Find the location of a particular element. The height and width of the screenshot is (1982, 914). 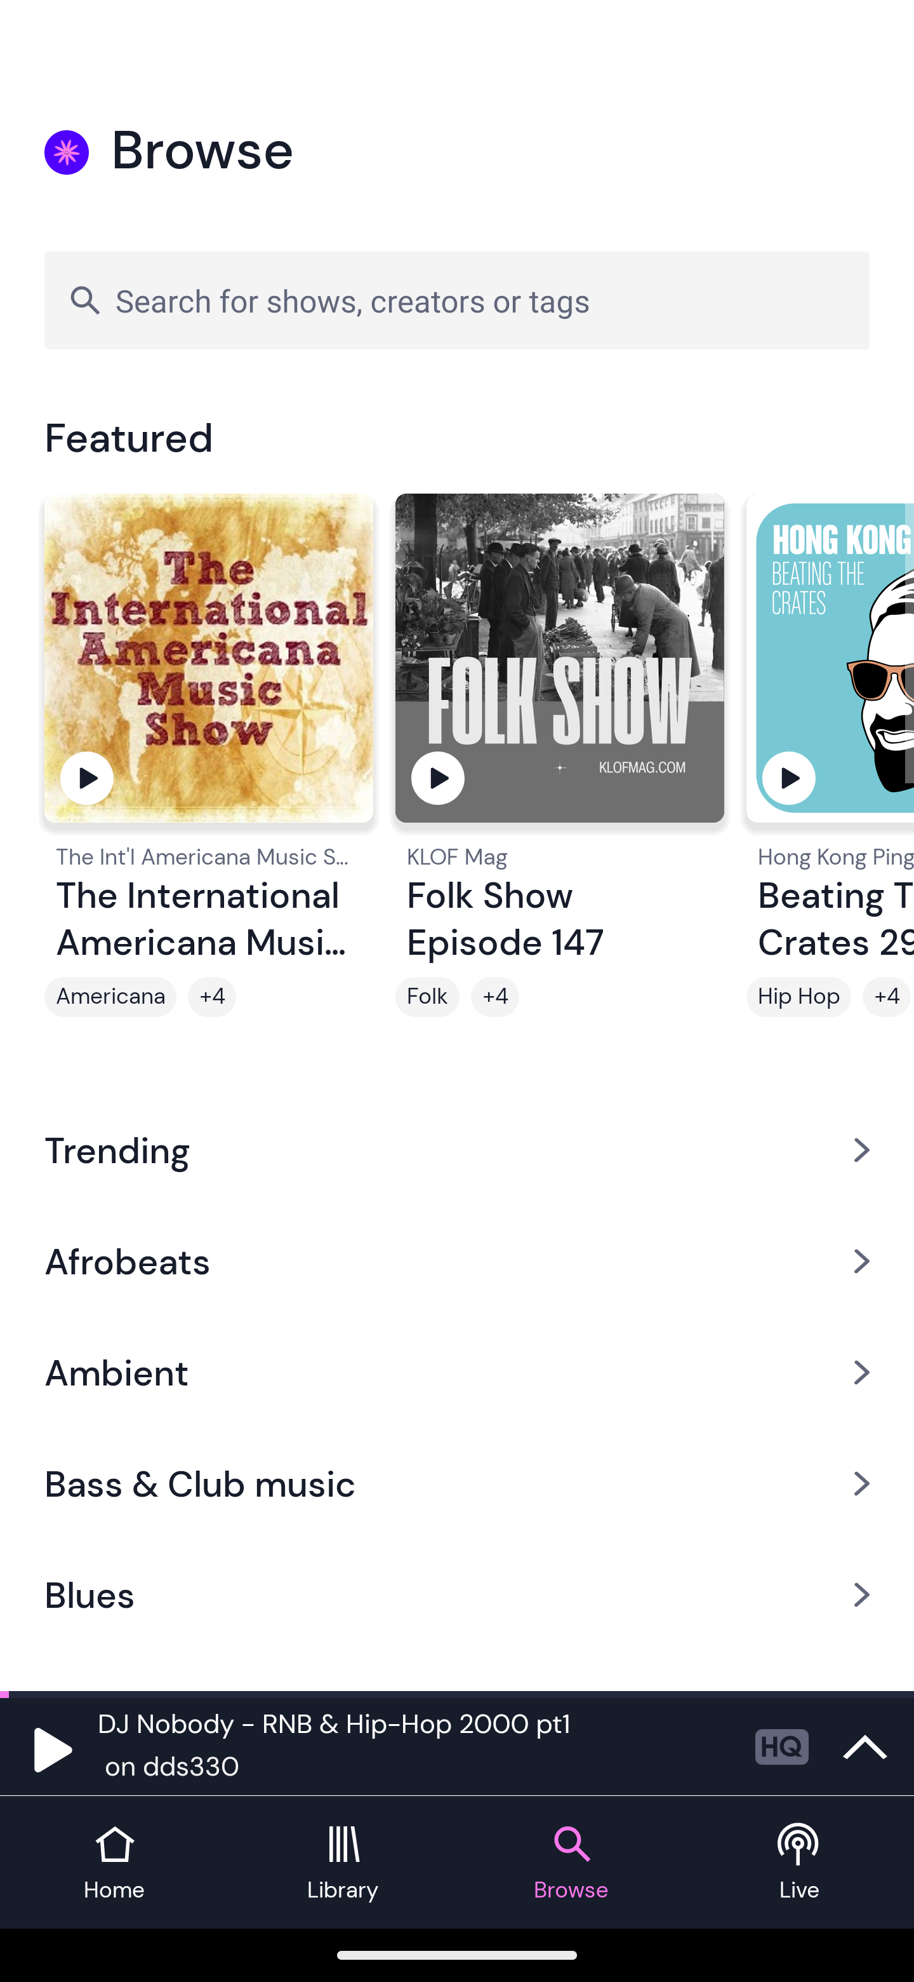

Americana is located at coordinates (110, 997).